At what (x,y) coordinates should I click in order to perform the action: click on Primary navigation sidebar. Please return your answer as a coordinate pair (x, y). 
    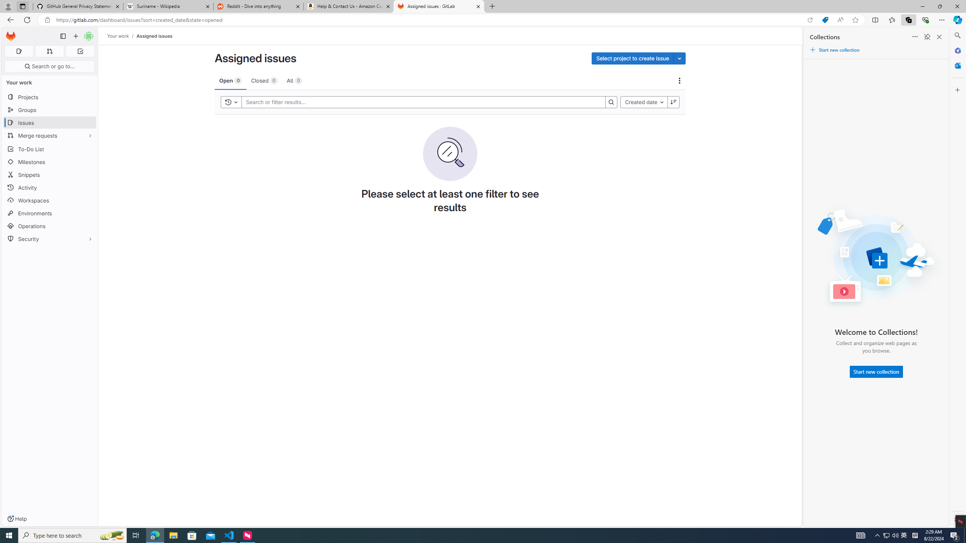
    Looking at the image, I should click on (63, 36).